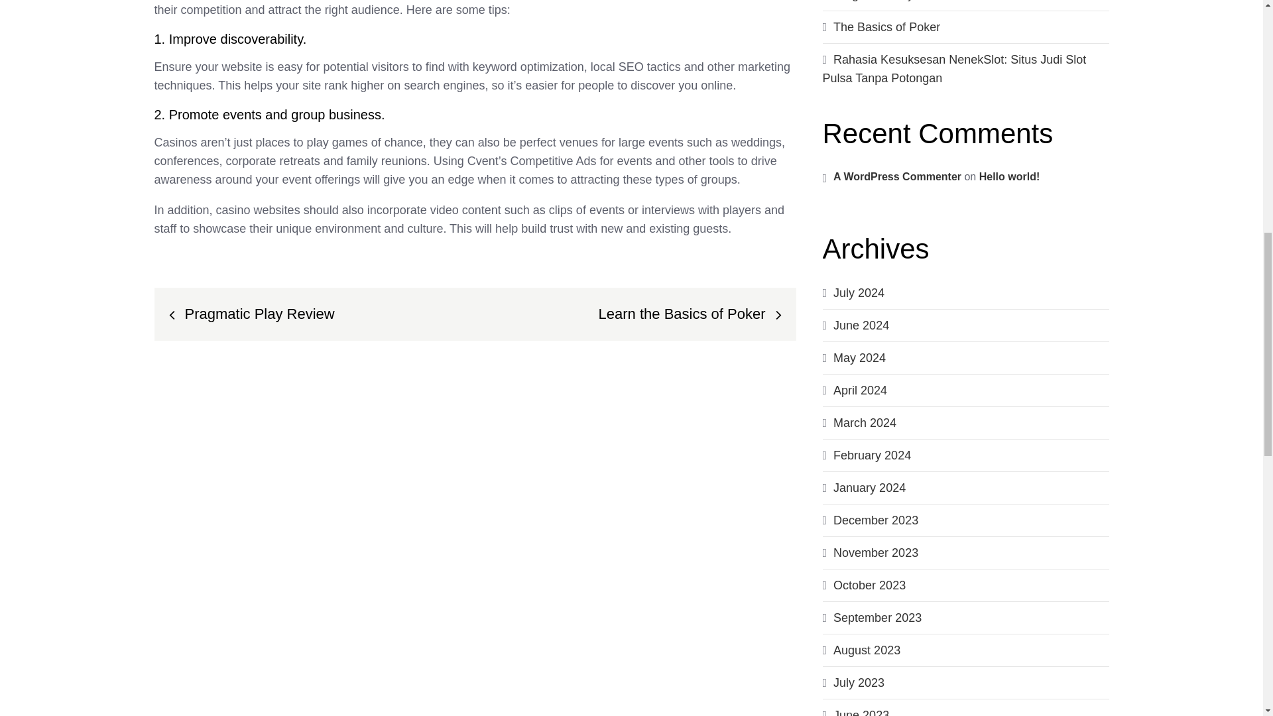 The width and height of the screenshot is (1273, 716). I want to click on June 2024, so click(861, 325).